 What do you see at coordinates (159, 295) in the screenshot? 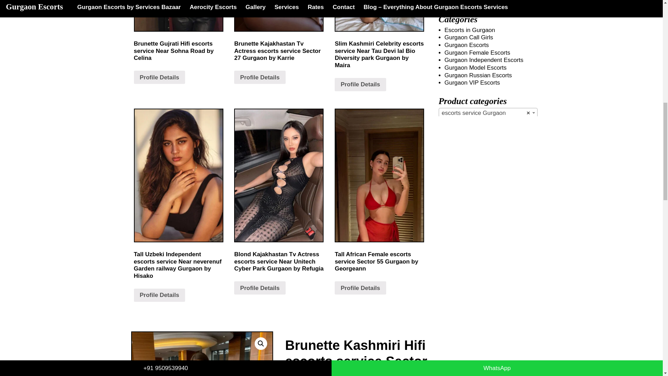
I see `Profile Details` at bounding box center [159, 295].